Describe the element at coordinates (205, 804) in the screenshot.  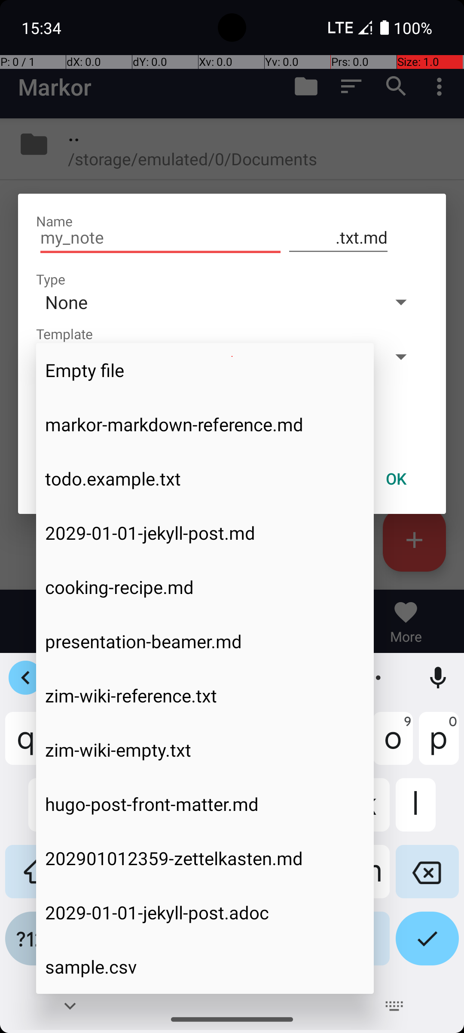
I see `hugo-post-front-matter.md` at that location.